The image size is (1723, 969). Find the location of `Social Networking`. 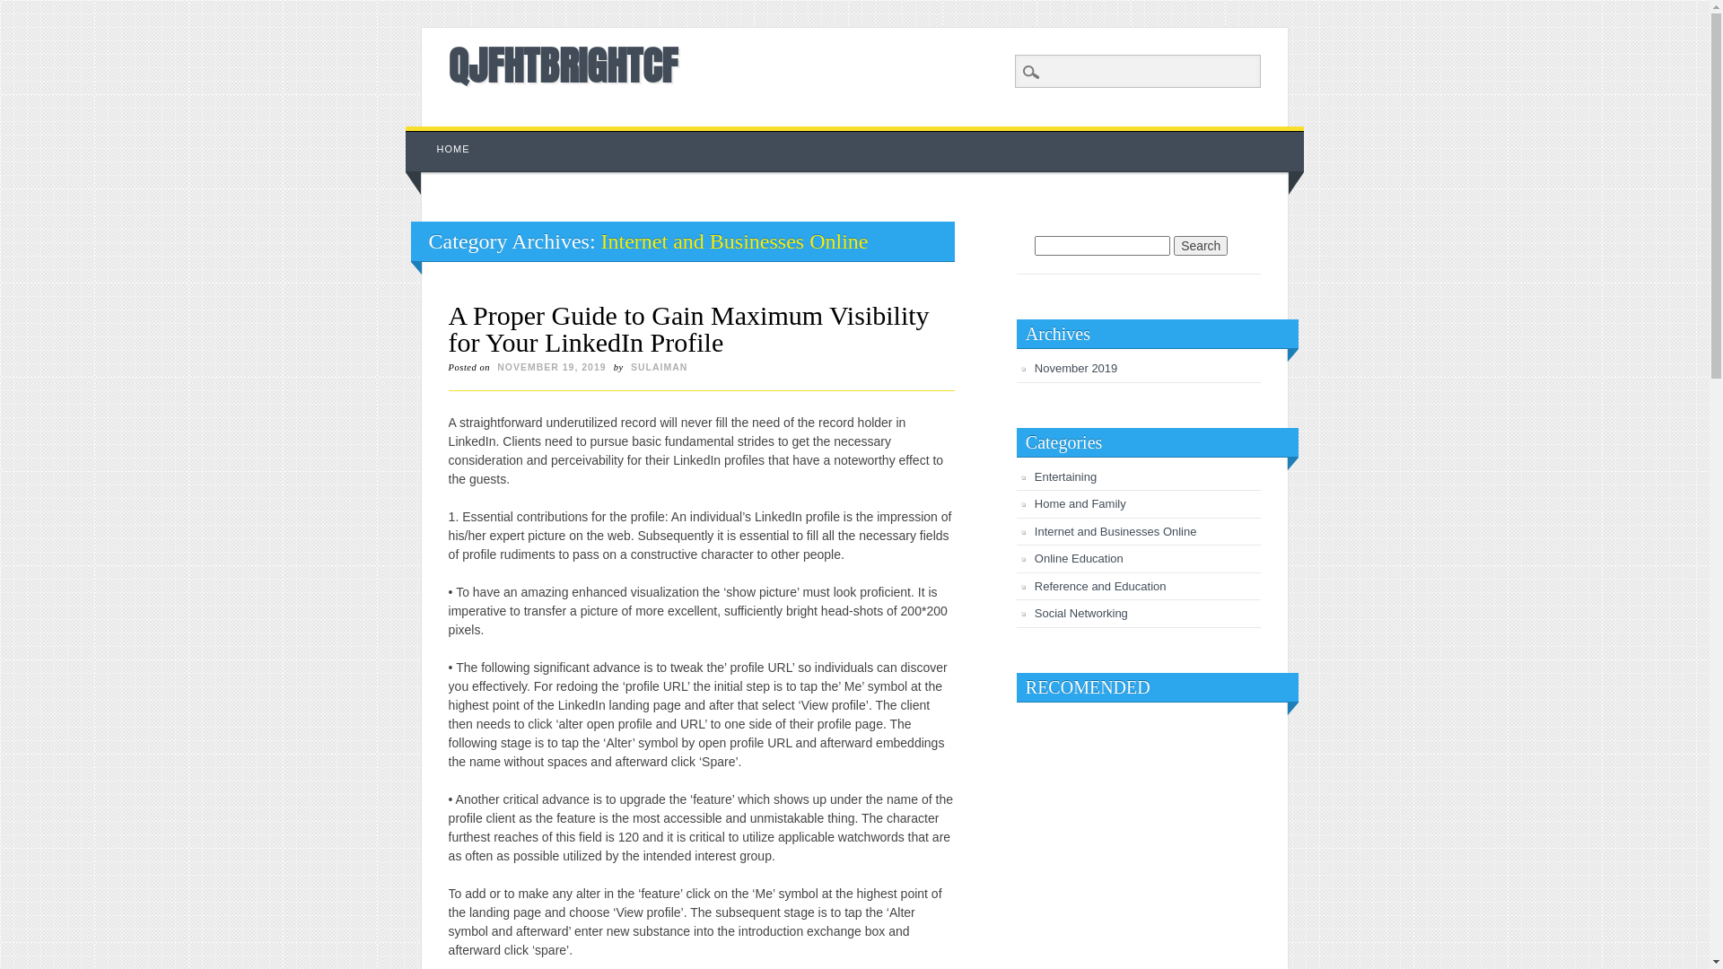

Social Networking is located at coordinates (1081, 614).